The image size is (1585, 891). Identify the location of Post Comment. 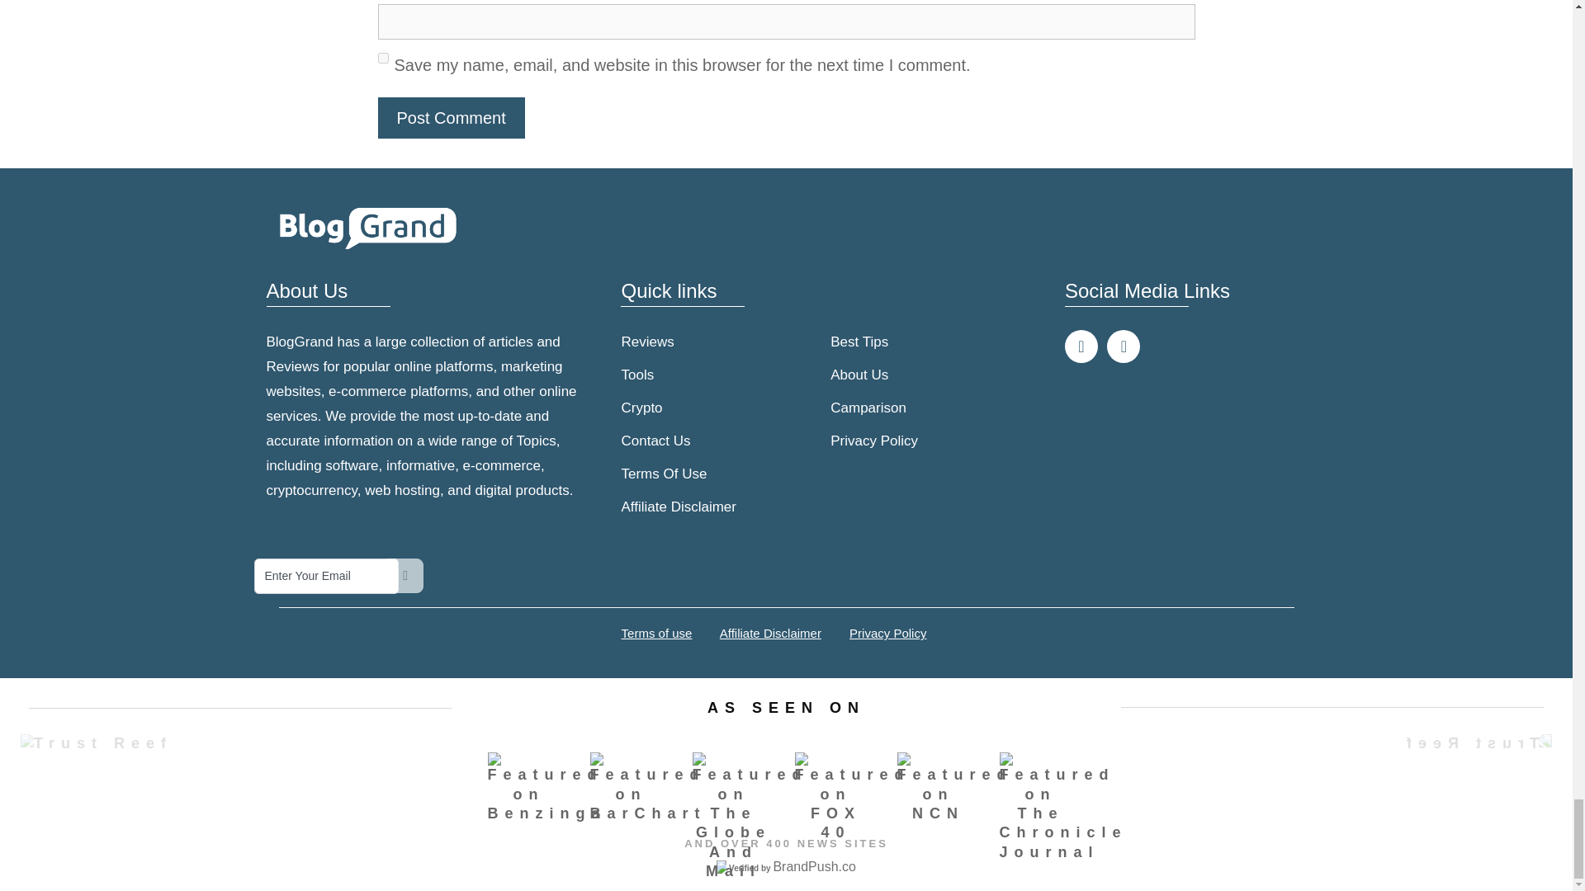
(451, 117).